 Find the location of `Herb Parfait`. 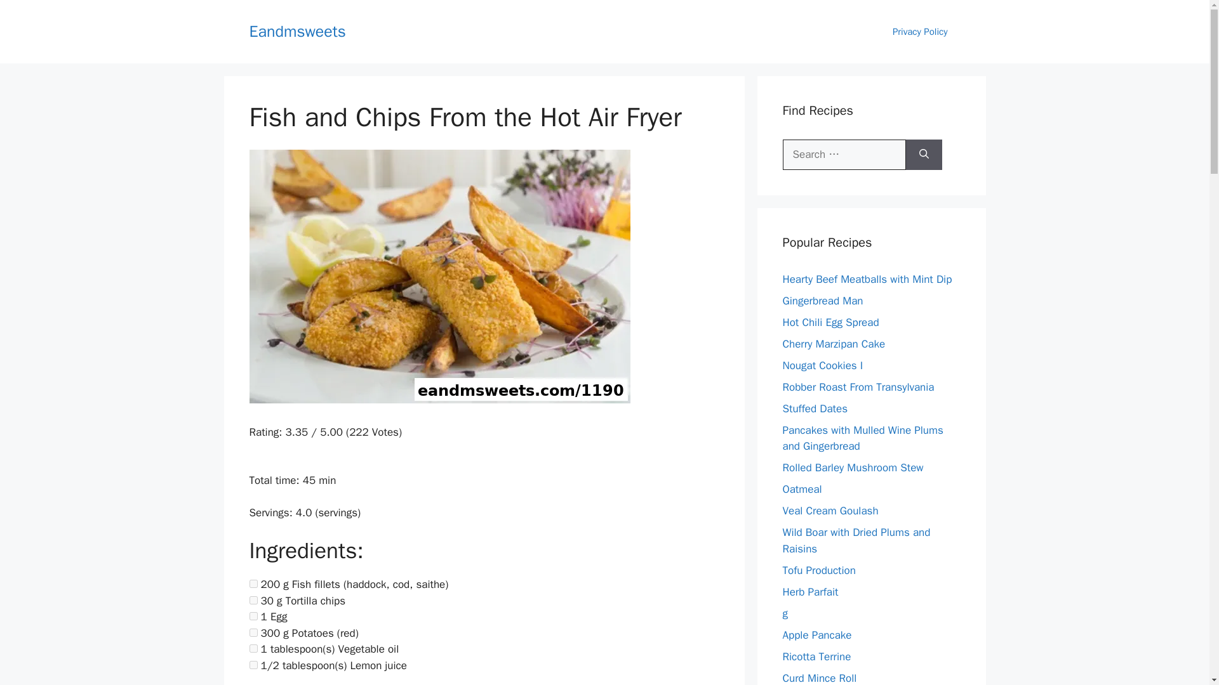

Herb Parfait is located at coordinates (810, 591).